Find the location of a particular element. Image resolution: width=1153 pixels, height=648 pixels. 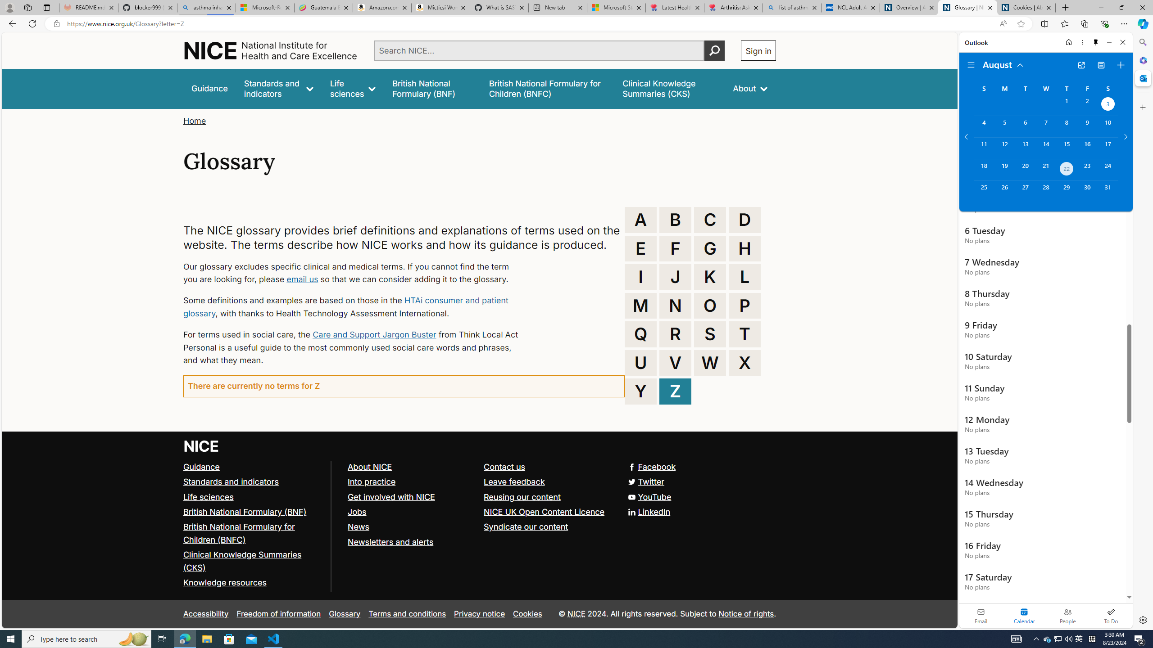

Create event is located at coordinates (1121, 65).